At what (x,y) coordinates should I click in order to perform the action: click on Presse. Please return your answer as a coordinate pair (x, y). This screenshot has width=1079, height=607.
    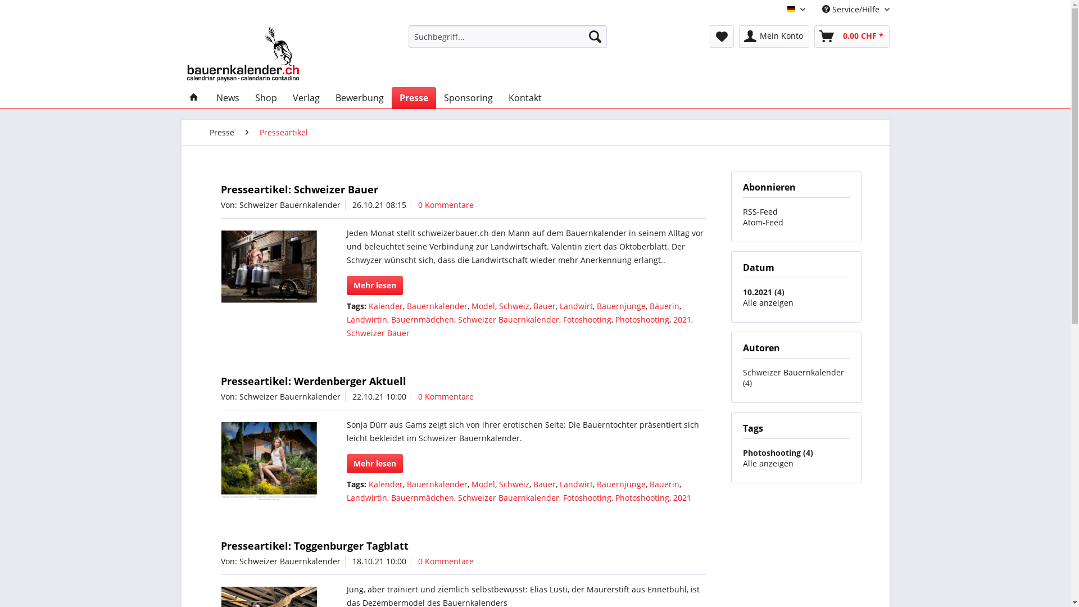
    Looking at the image, I should click on (414, 98).